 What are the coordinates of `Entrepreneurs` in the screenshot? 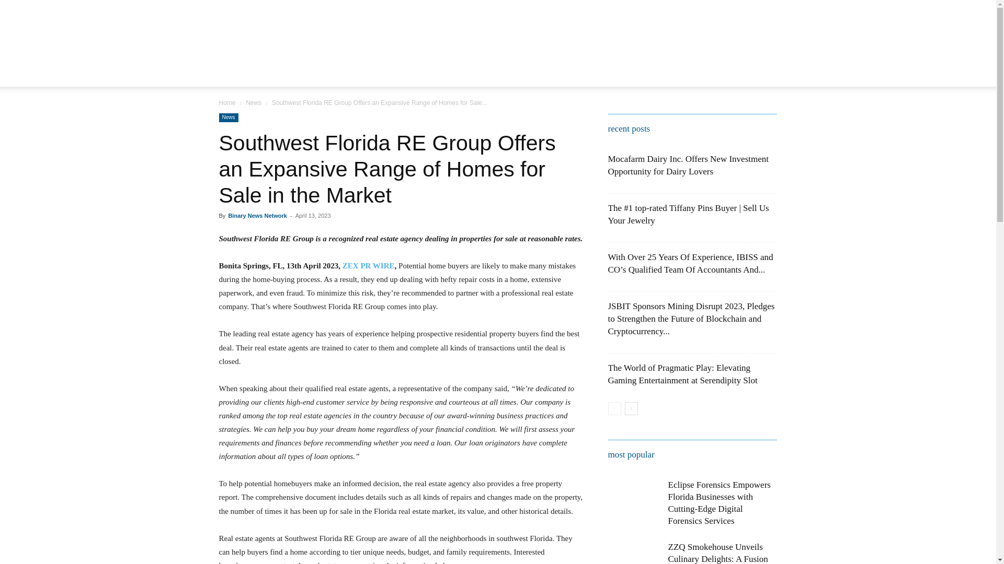 It's located at (384, 77).